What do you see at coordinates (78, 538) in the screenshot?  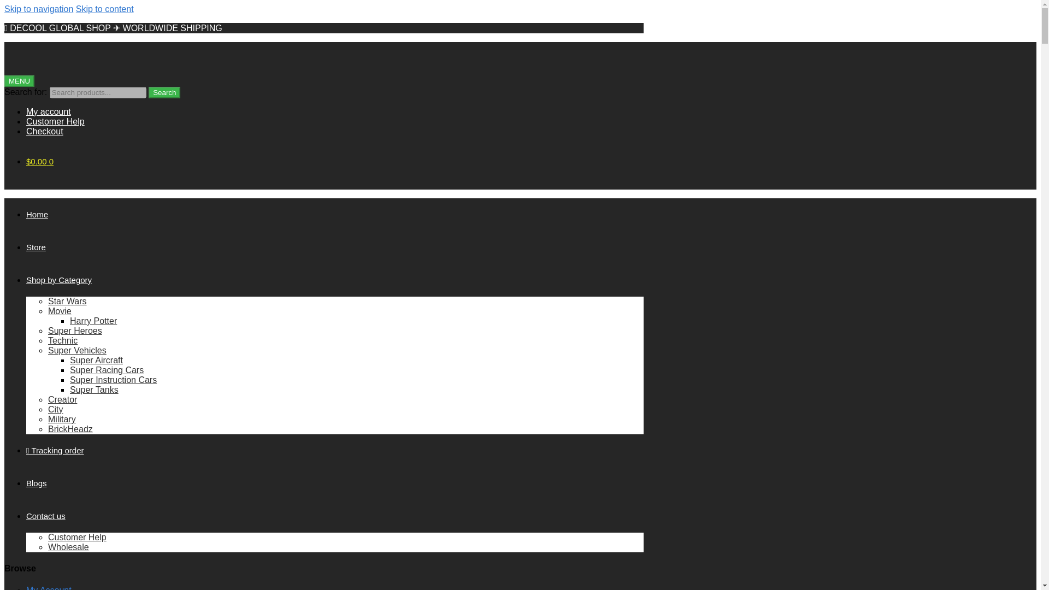 I see `Customer Help` at bounding box center [78, 538].